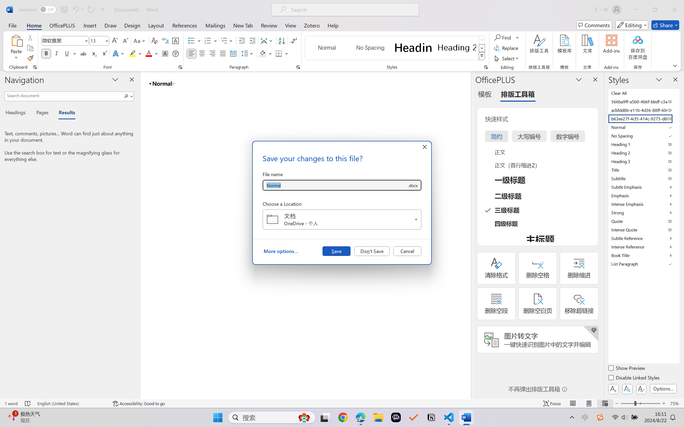 This screenshot has height=427, width=684. What do you see at coordinates (35, 67) in the screenshot?
I see `Office Clipboard...` at bounding box center [35, 67].